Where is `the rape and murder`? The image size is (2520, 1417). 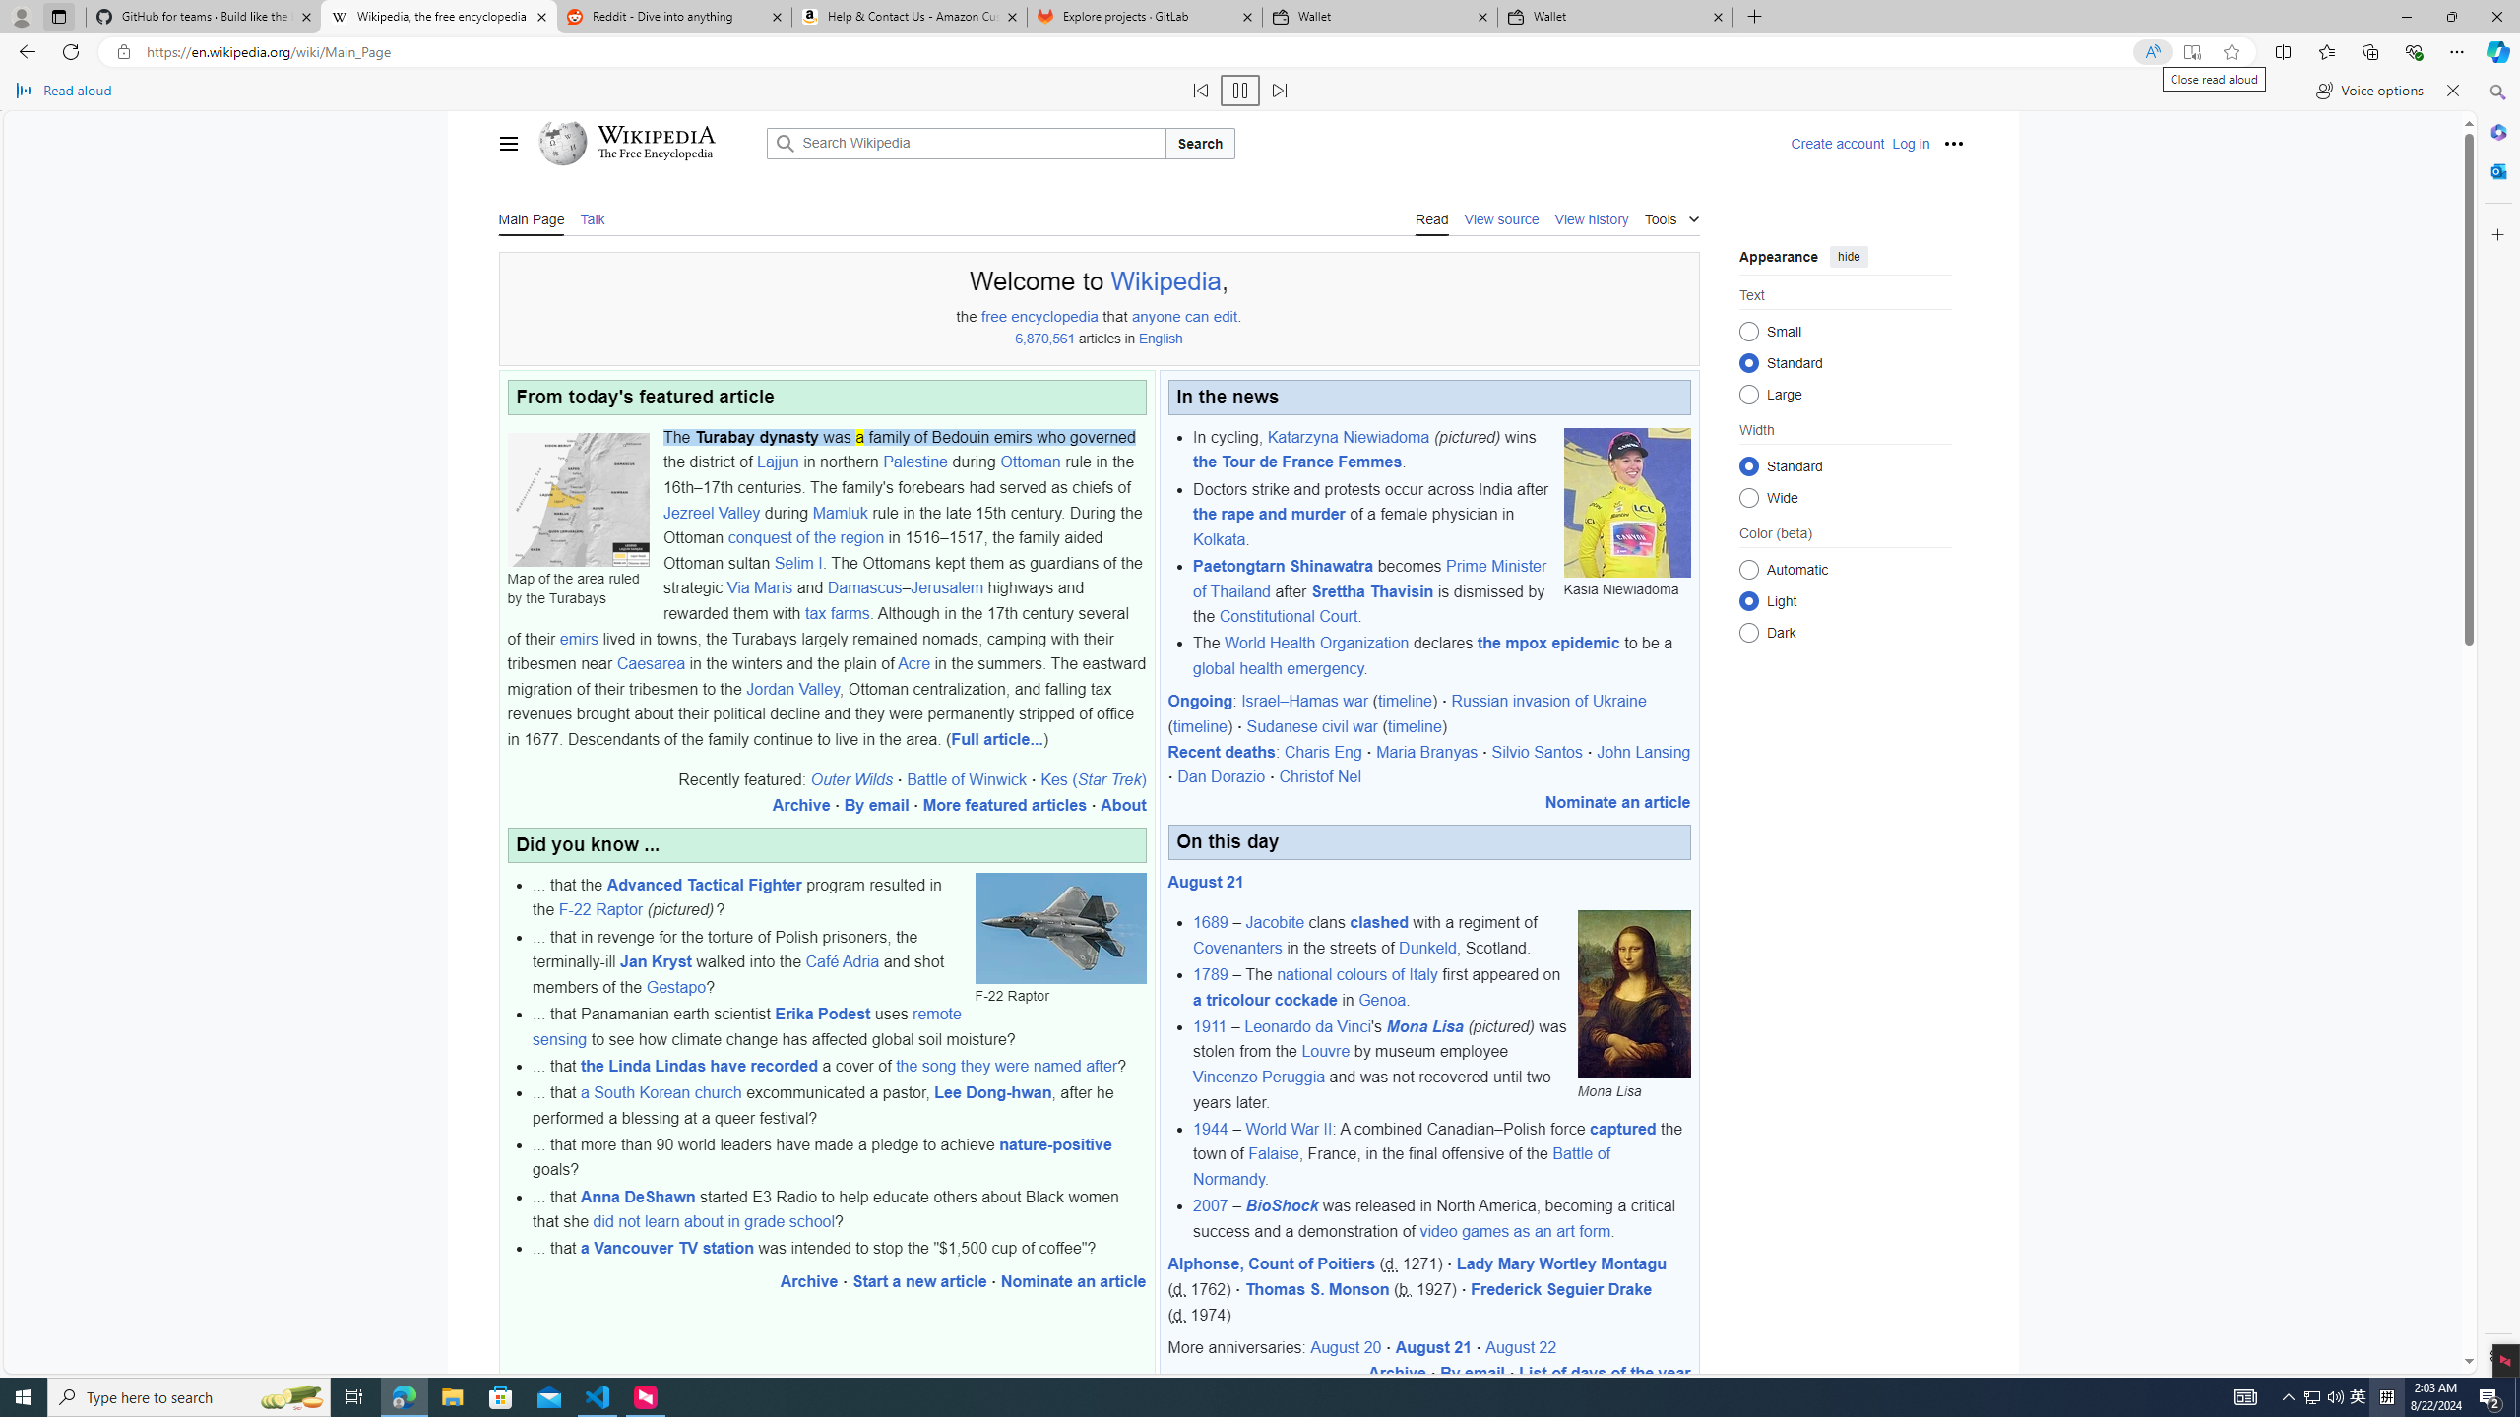
the rape and murder is located at coordinates (1268, 514).